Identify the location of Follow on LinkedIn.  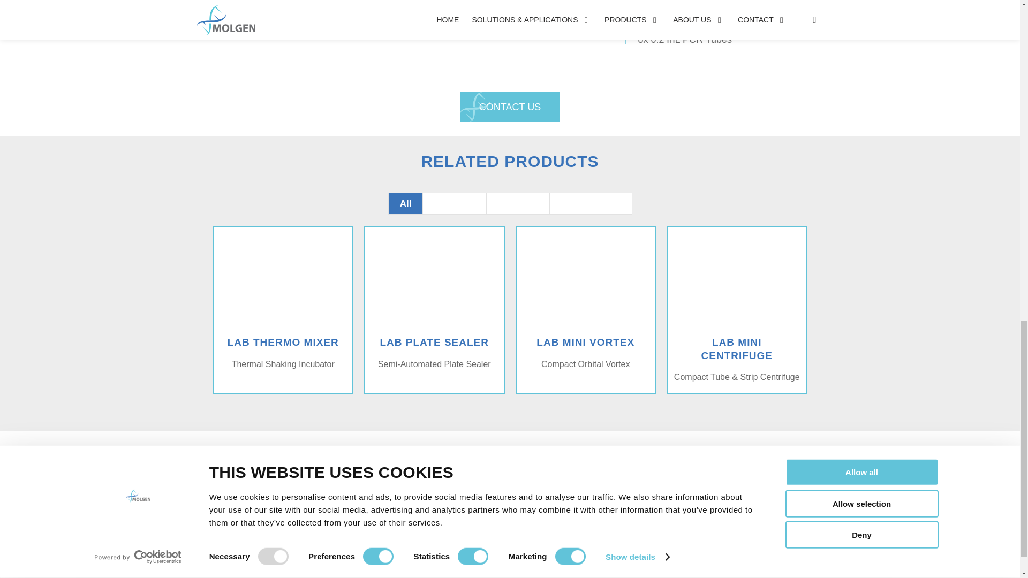
(253, 551).